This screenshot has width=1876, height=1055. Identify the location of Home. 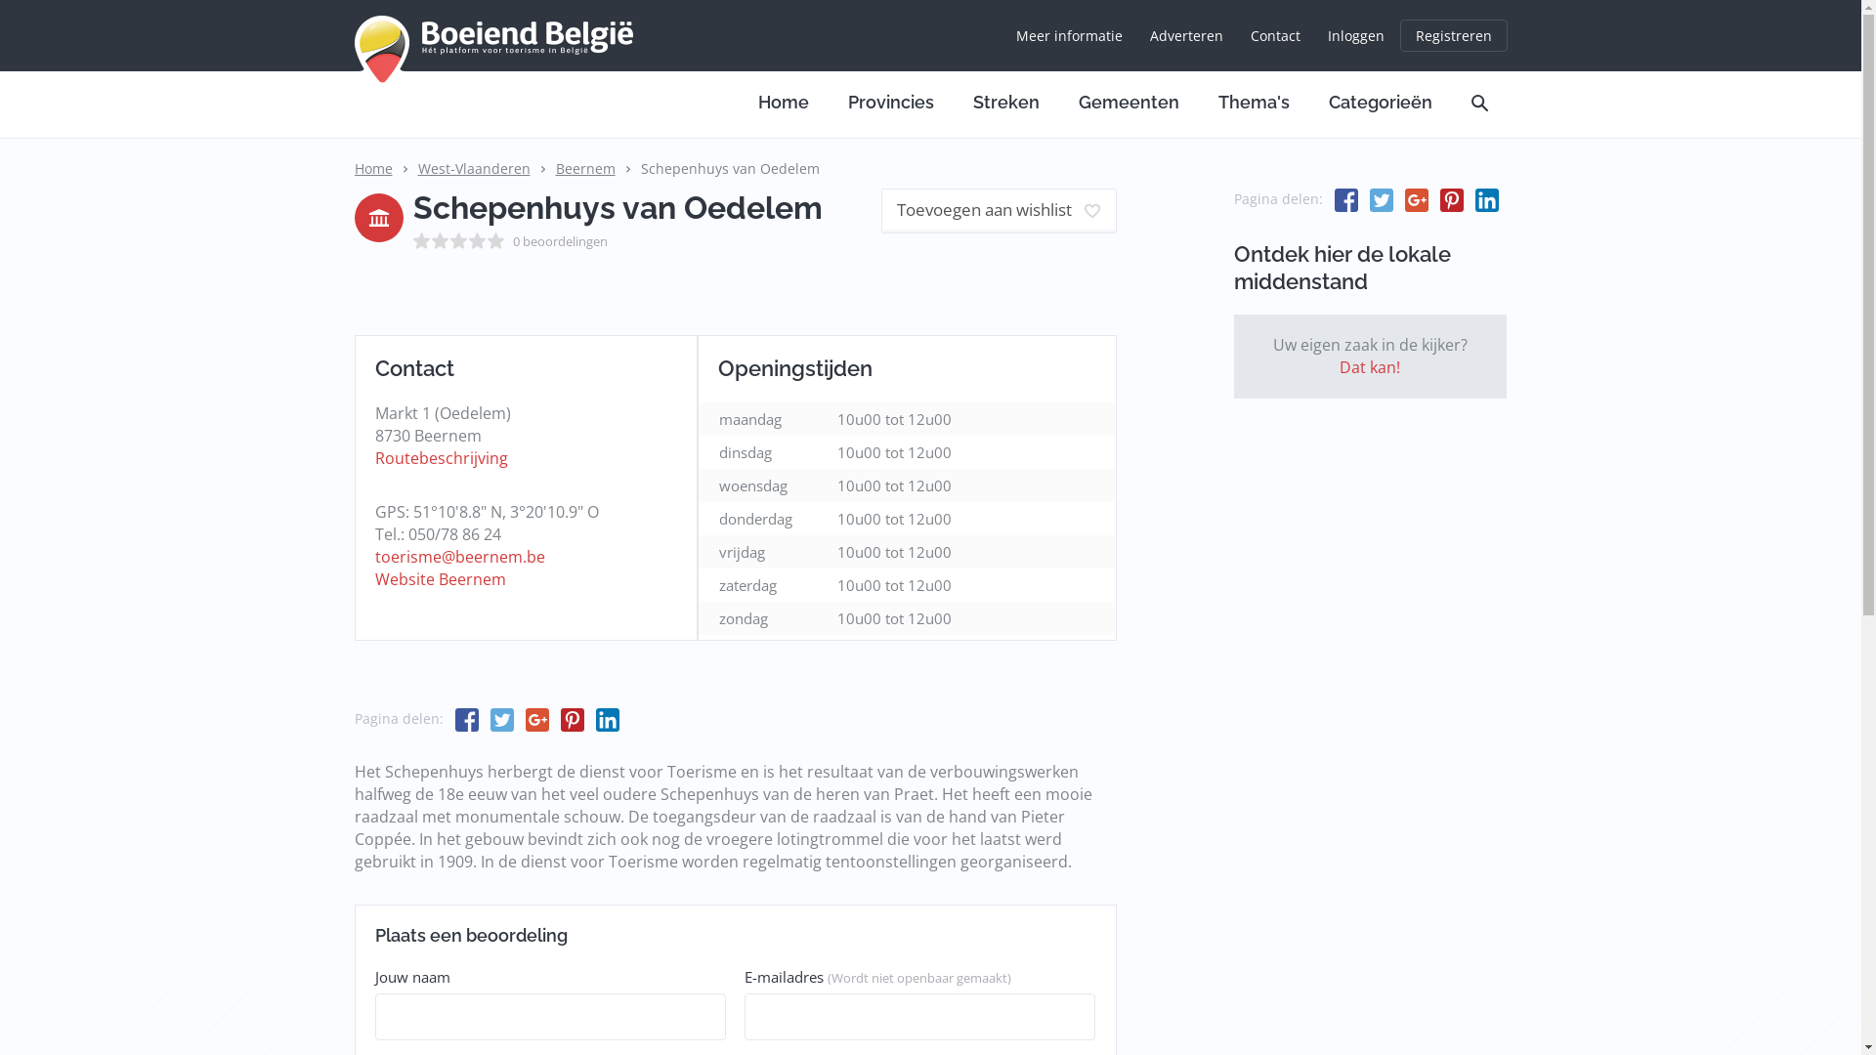
(373, 168).